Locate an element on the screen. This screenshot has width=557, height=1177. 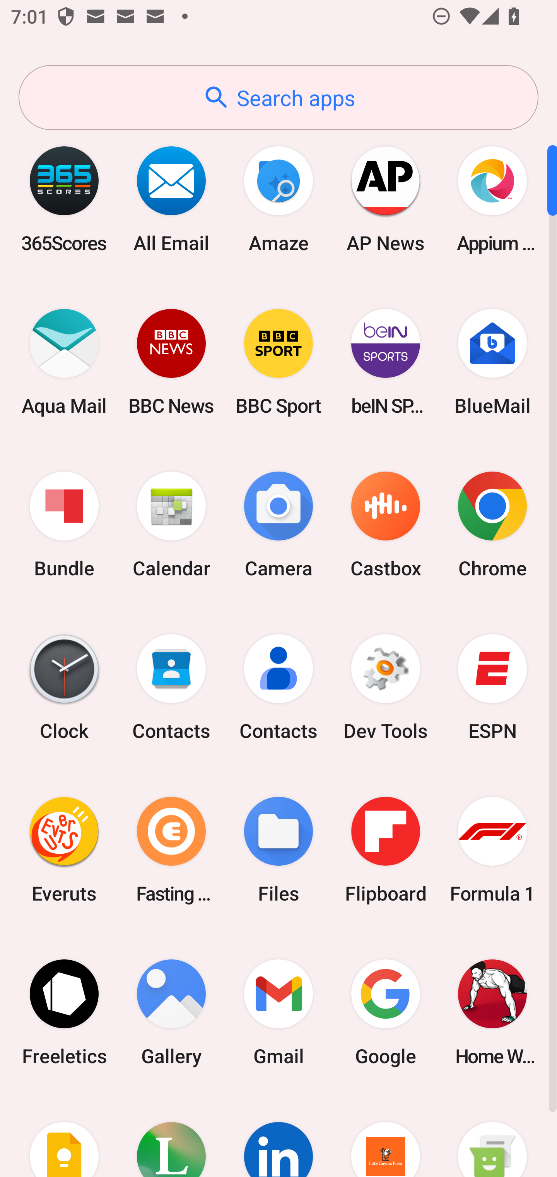
Chrome is located at coordinates (492, 525).